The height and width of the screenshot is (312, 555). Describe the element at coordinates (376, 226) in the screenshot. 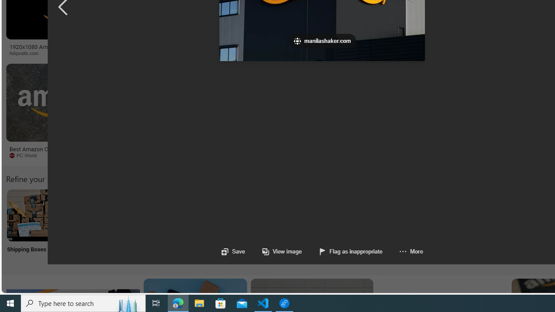

I see `Amazon Retail Store Retail Store` at that location.